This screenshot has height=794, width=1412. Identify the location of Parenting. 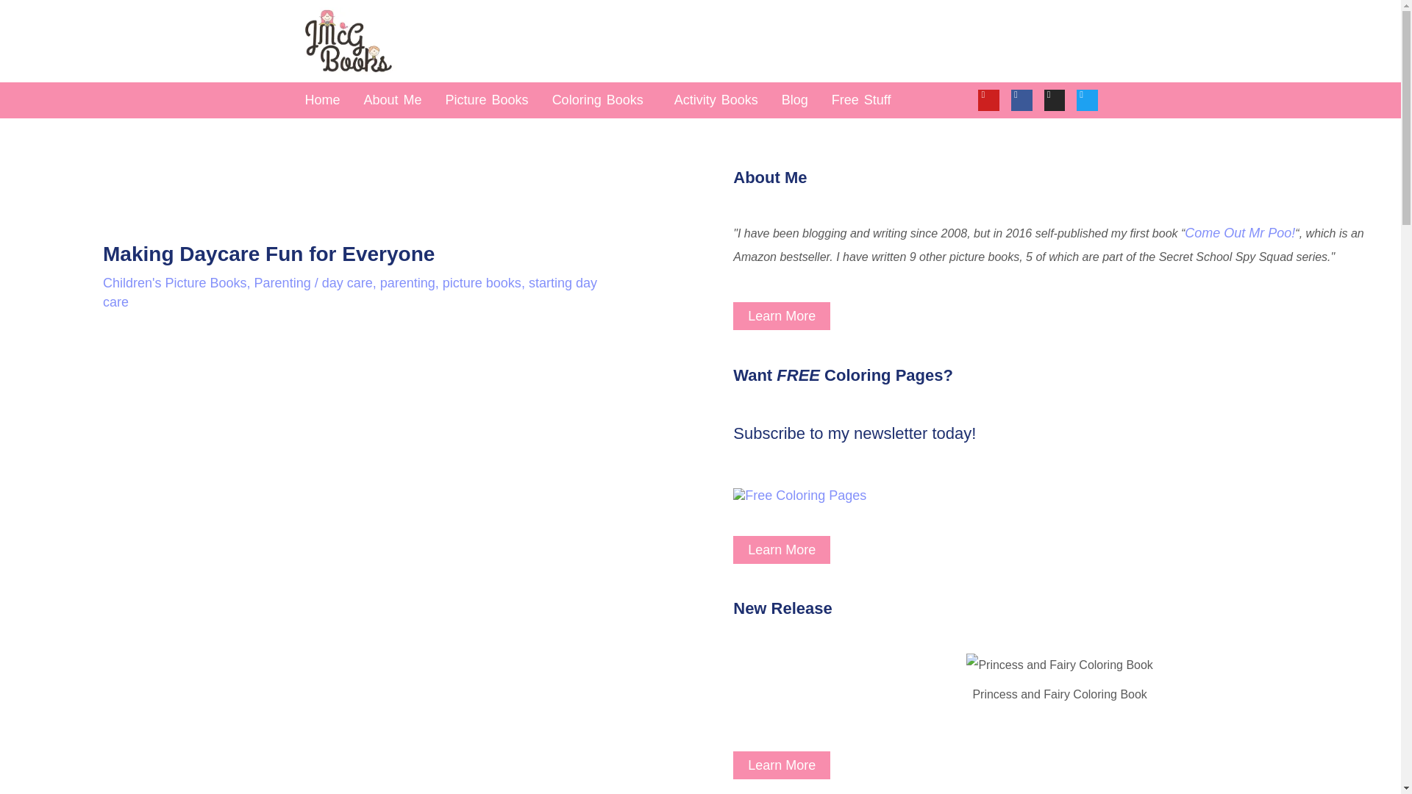
(282, 282).